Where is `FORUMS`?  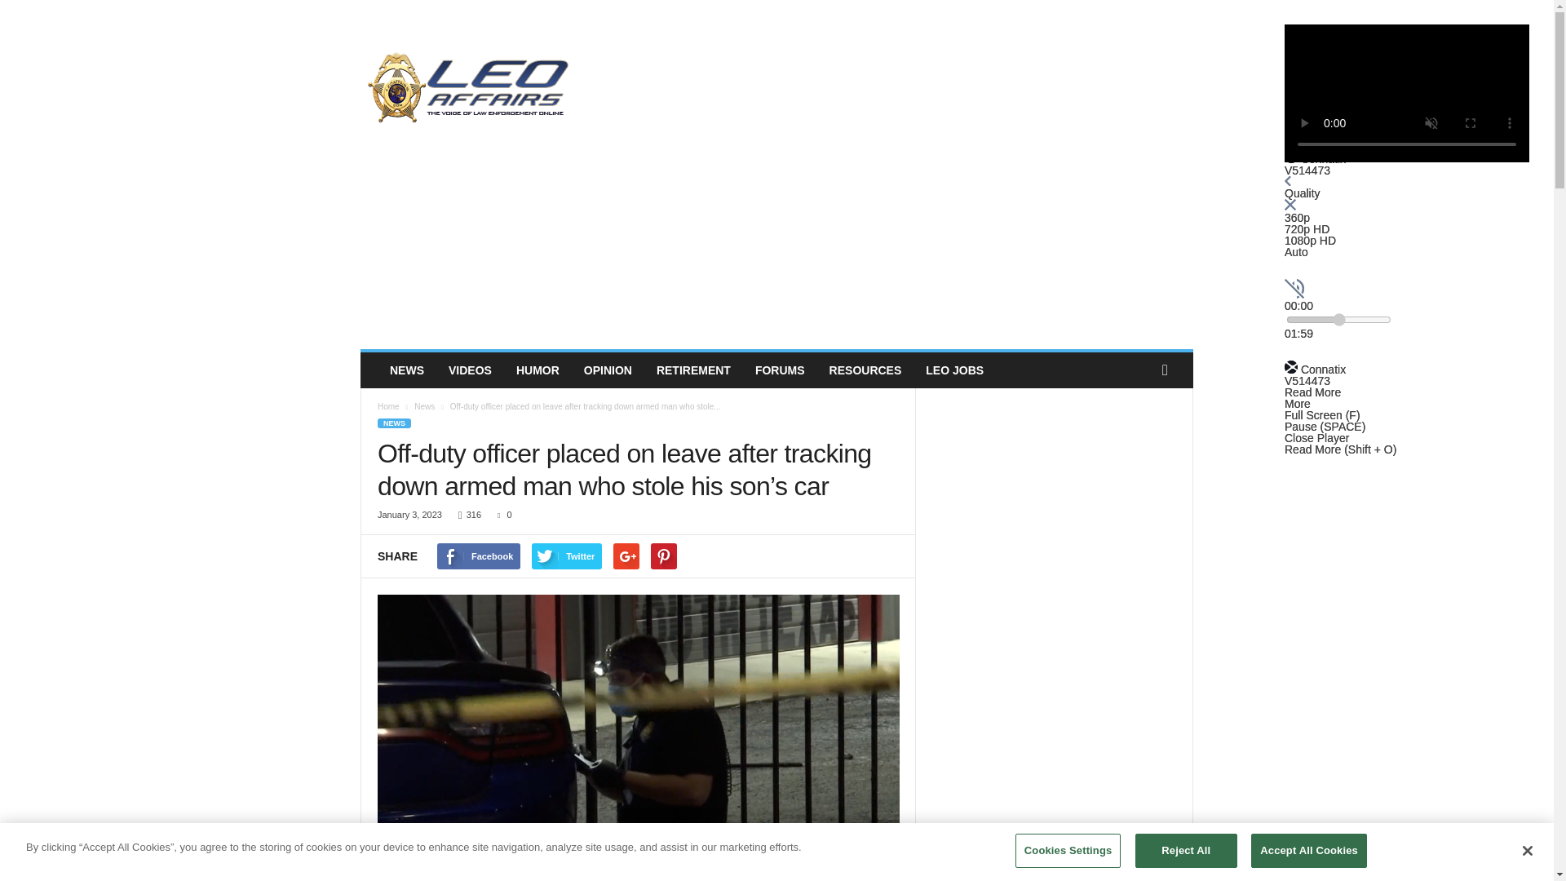
FORUMS is located at coordinates (780, 370).